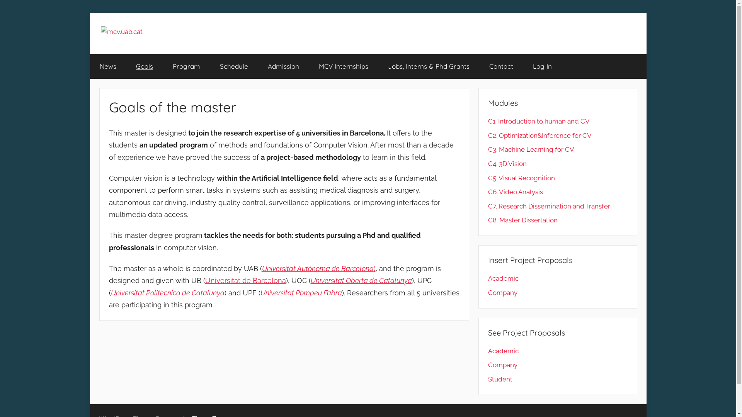 The image size is (742, 417). Describe the element at coordinates (344, 66) in the screenshot. I see `MCV Internships` at that location.